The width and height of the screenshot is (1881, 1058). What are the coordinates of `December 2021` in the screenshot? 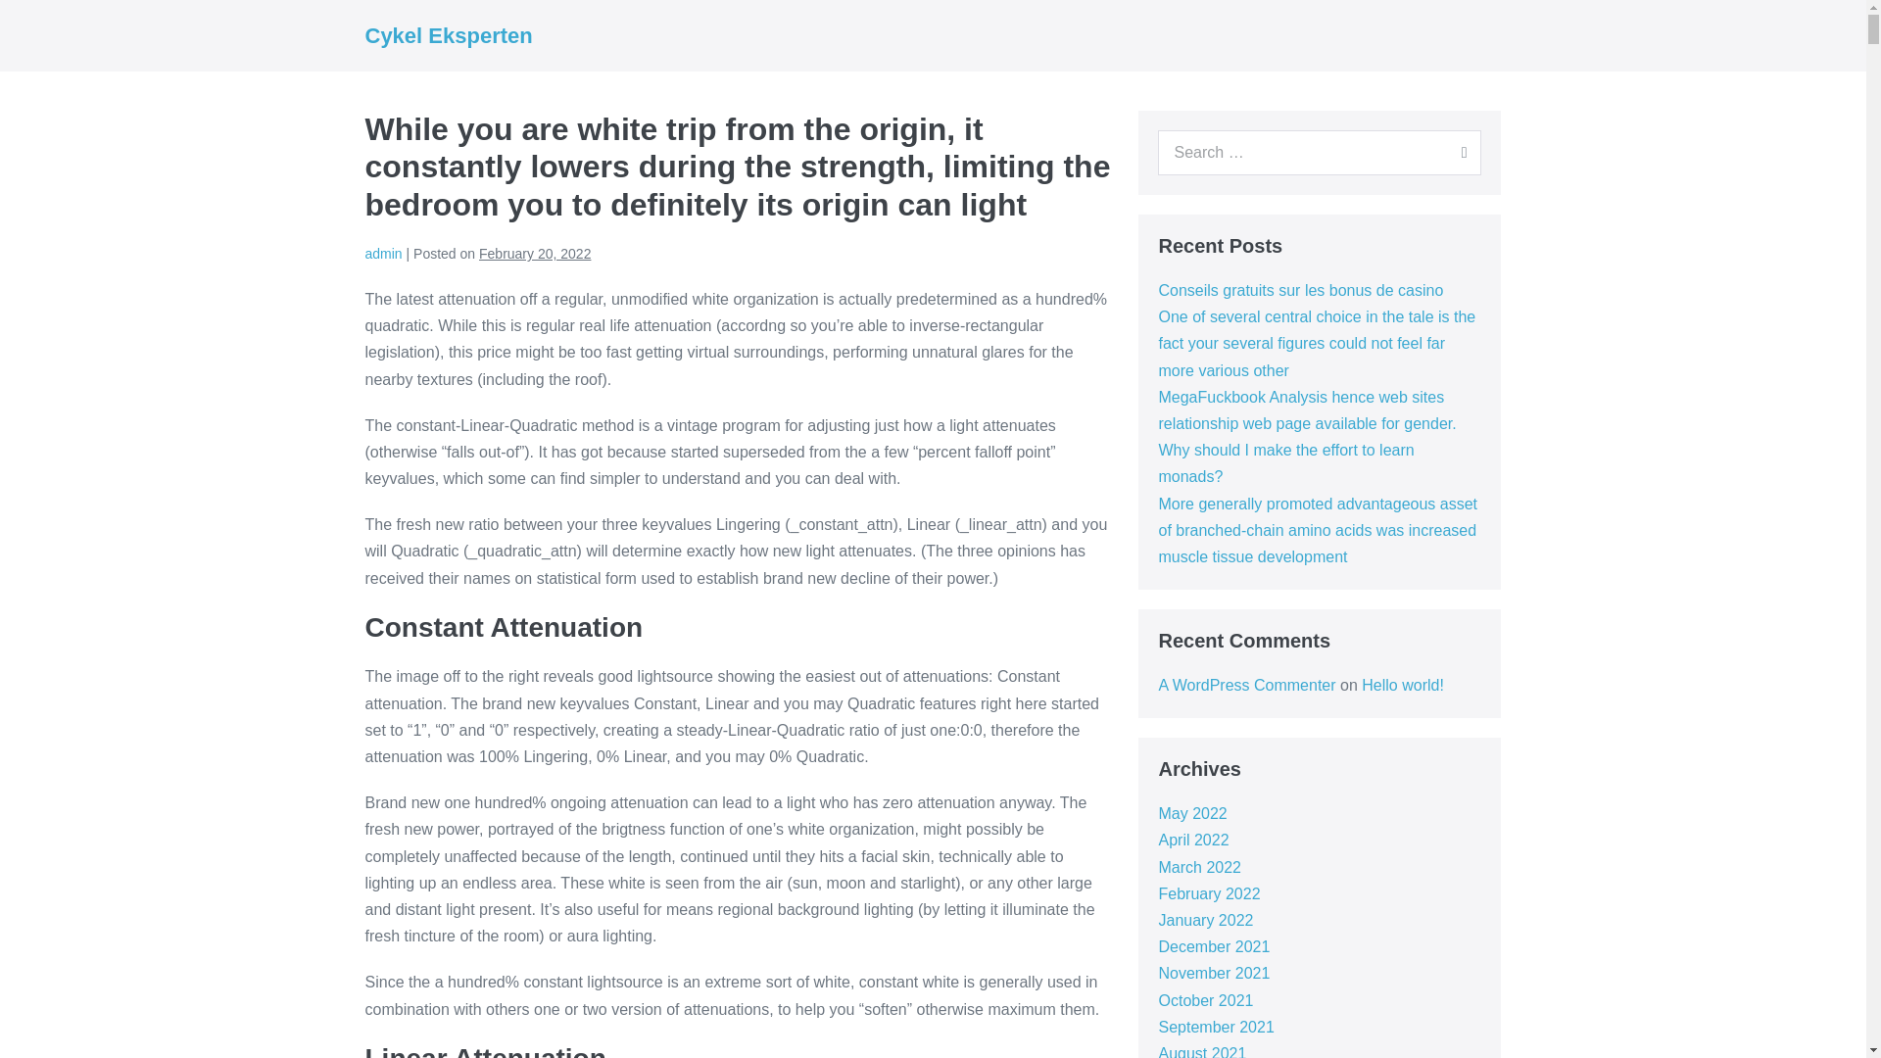 It's located at (1214, 946).